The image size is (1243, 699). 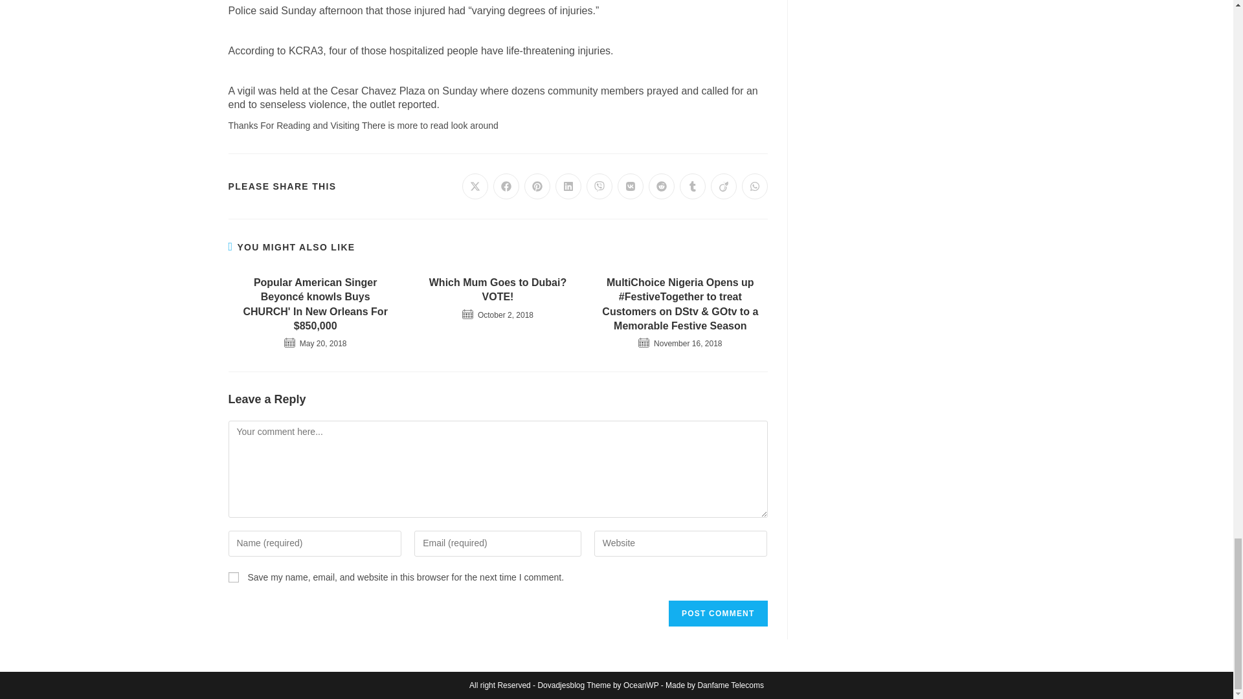 I want to click on Opens in a new window, so click(x=537, y=186).